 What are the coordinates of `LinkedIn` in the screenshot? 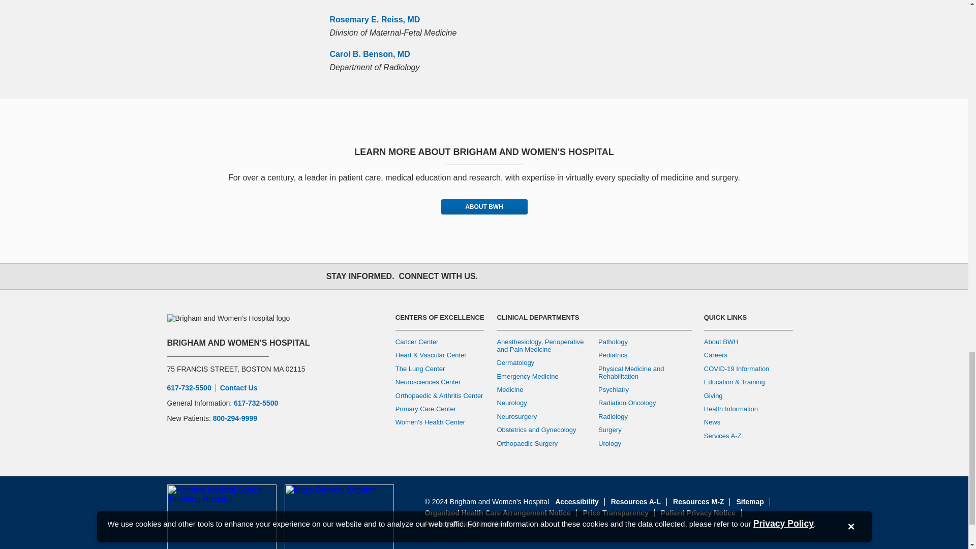 It's located at (585, 277).